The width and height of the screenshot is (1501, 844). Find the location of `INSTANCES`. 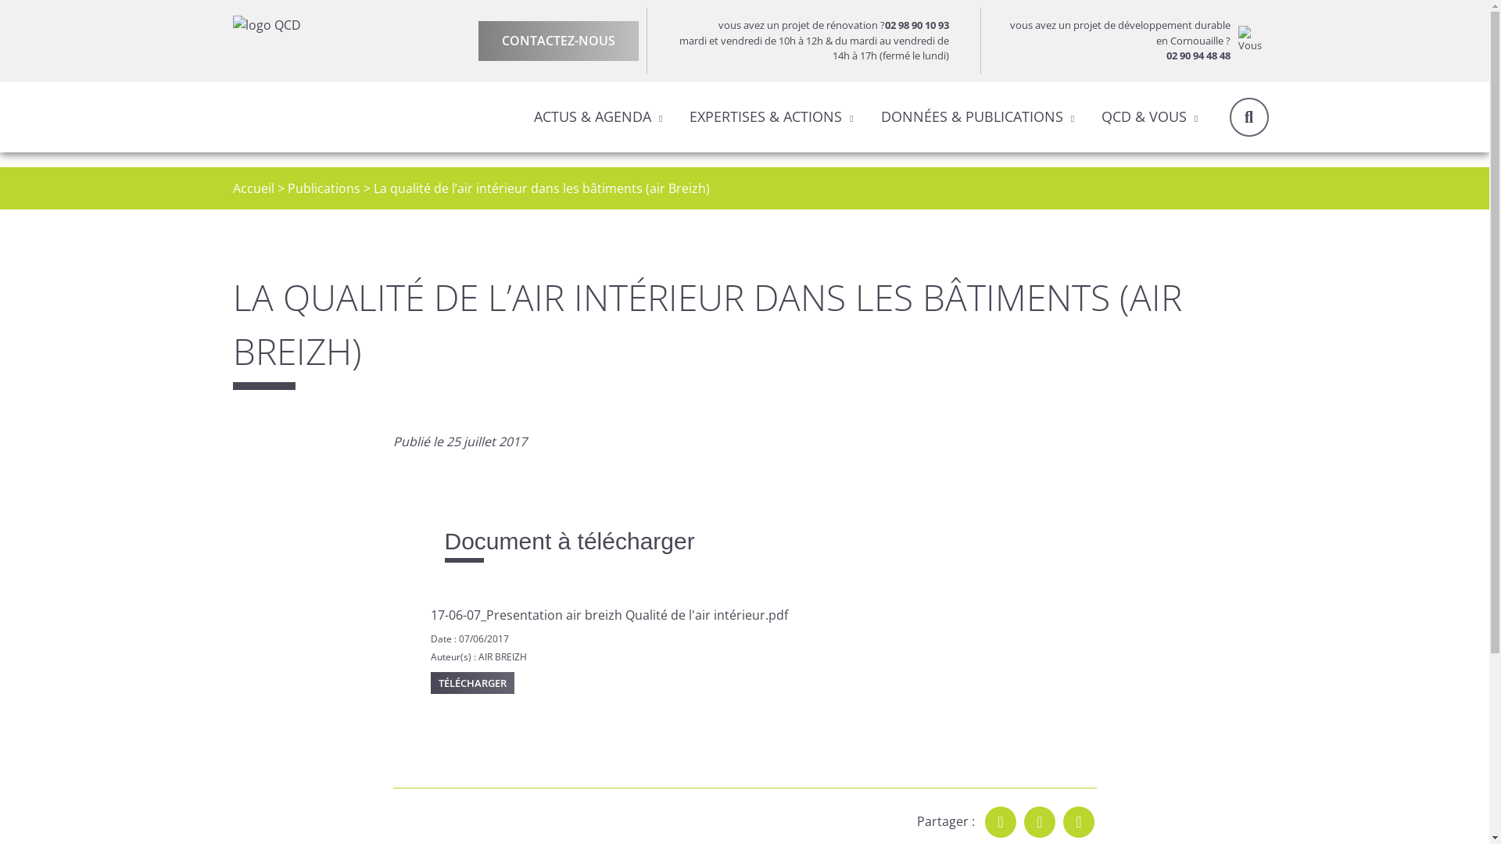

INSTANCES is located at coordinates (891, 166).